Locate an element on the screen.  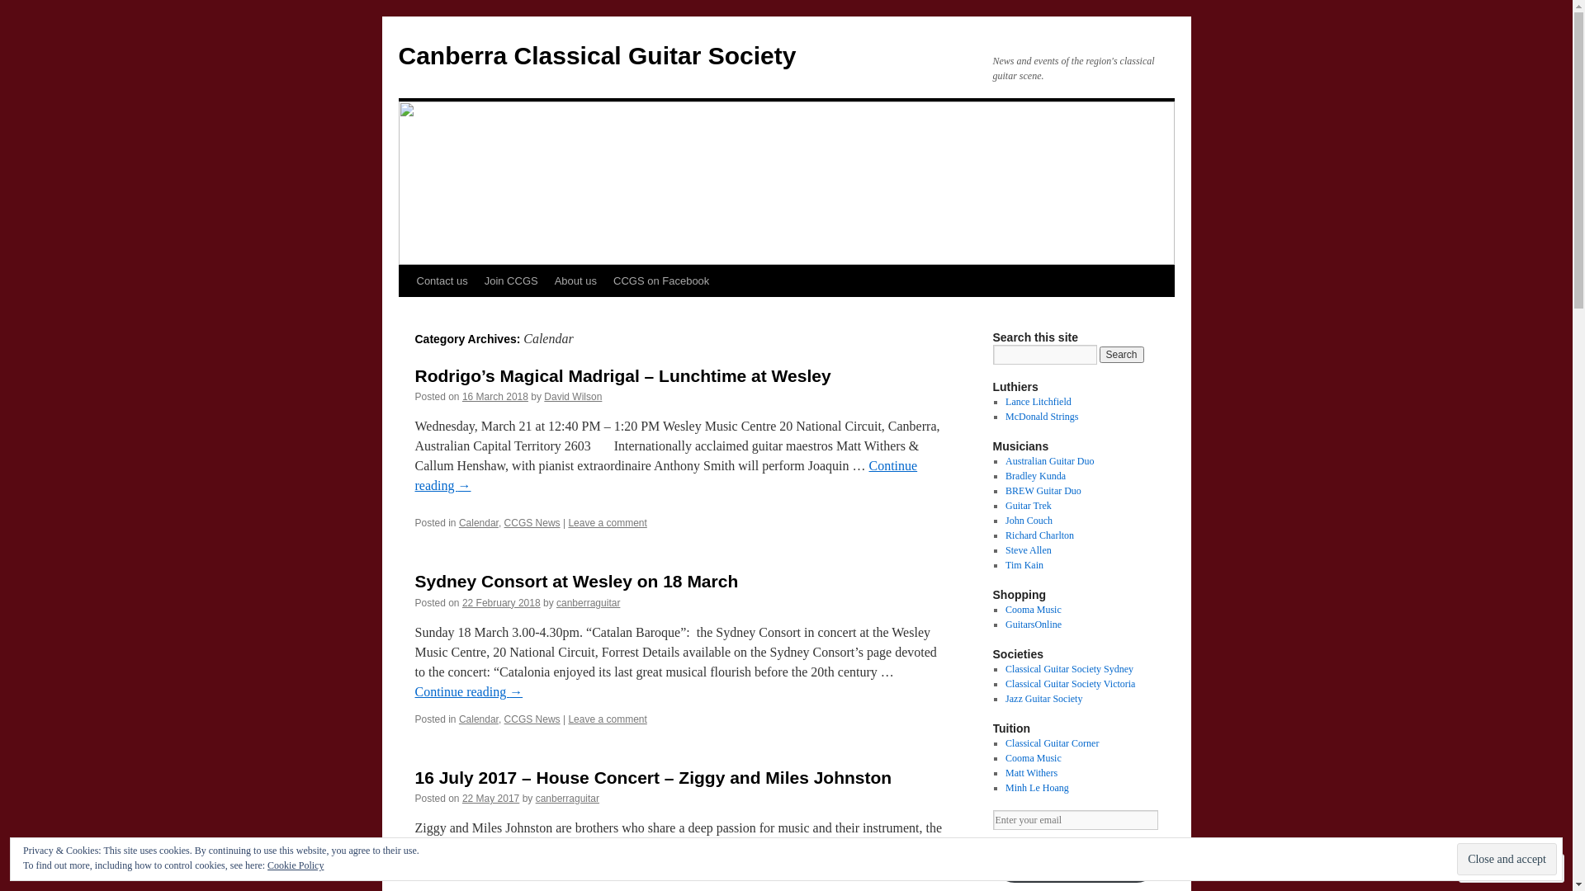
About us is located at coordinates (576, 281).